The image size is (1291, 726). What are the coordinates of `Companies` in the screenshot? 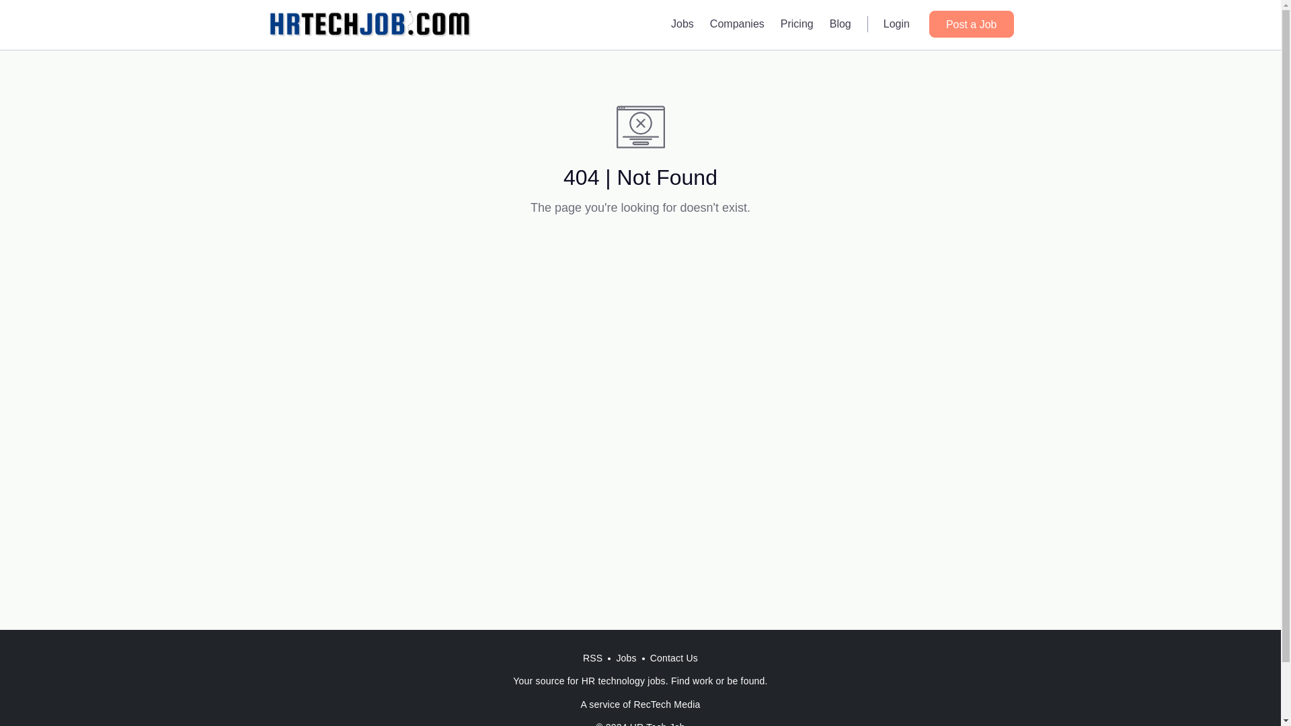 It's located at (737, 24).